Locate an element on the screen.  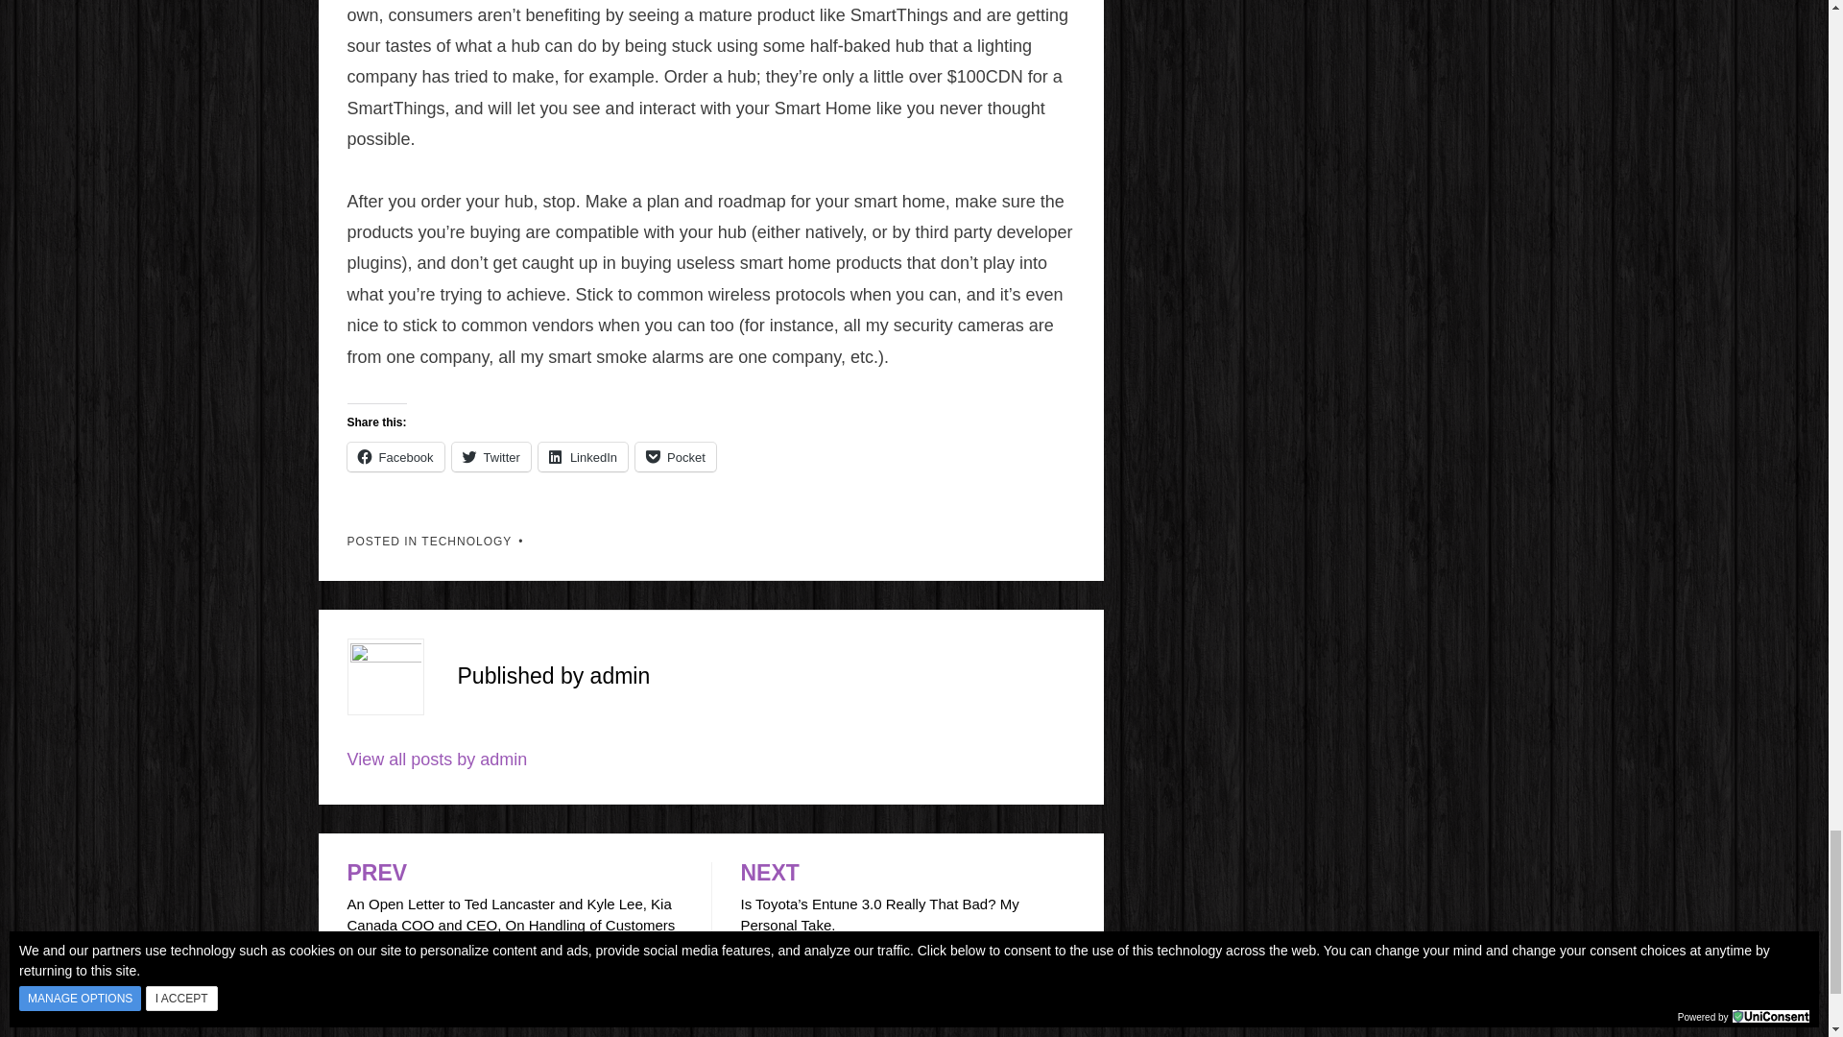
Click to share on LinkedIn is located at coordinates (583, 457).